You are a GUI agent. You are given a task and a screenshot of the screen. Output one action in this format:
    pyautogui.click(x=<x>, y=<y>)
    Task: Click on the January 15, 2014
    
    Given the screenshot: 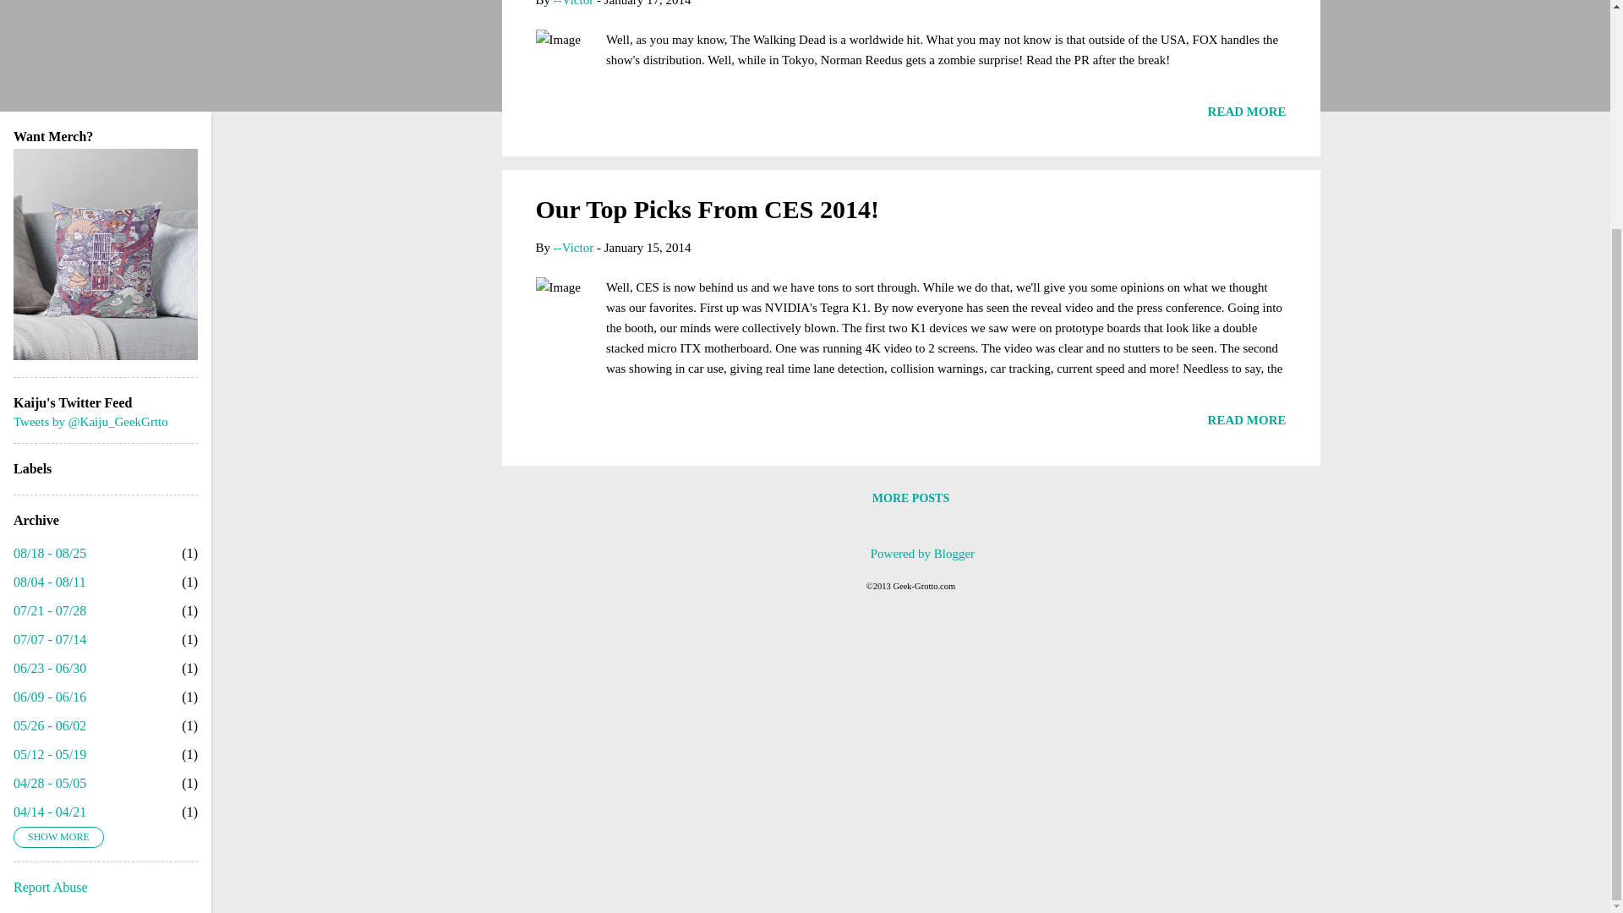 What is the action you would take?
    pyautogui.click(x=648, y=248)
    